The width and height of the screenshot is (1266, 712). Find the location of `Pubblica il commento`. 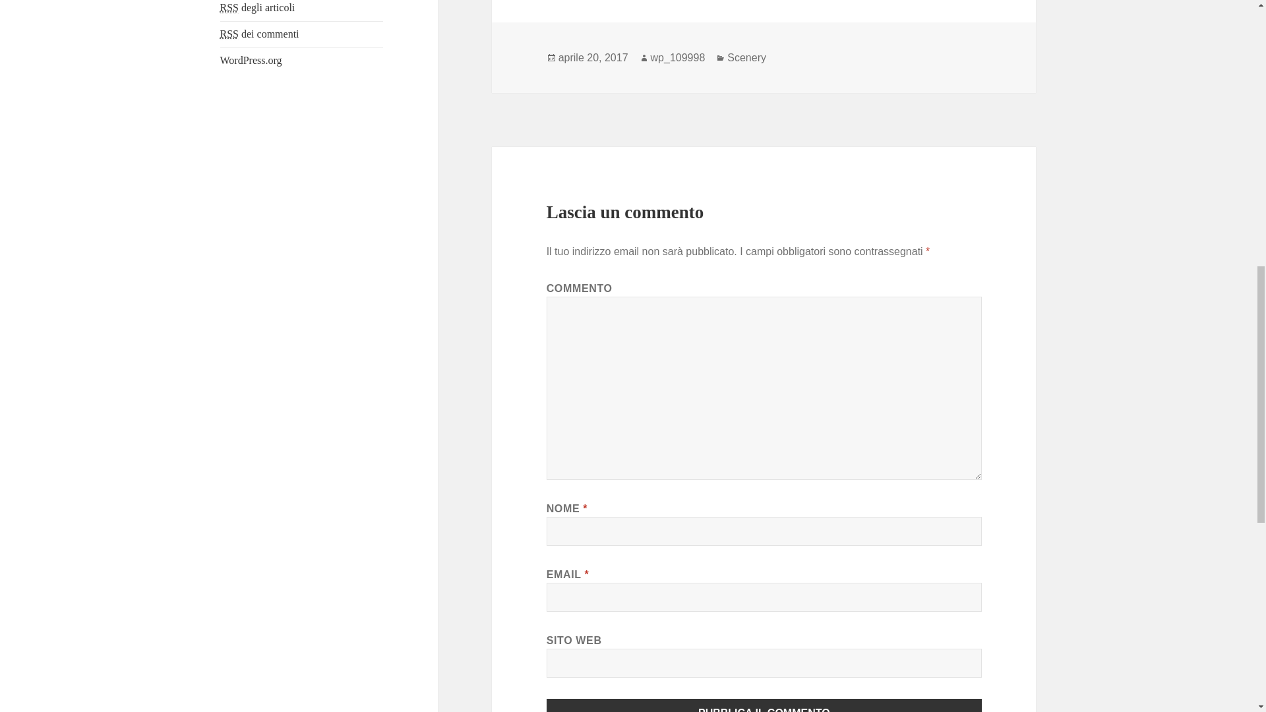

Pubblica il commento is located at coordinates (764, 705).